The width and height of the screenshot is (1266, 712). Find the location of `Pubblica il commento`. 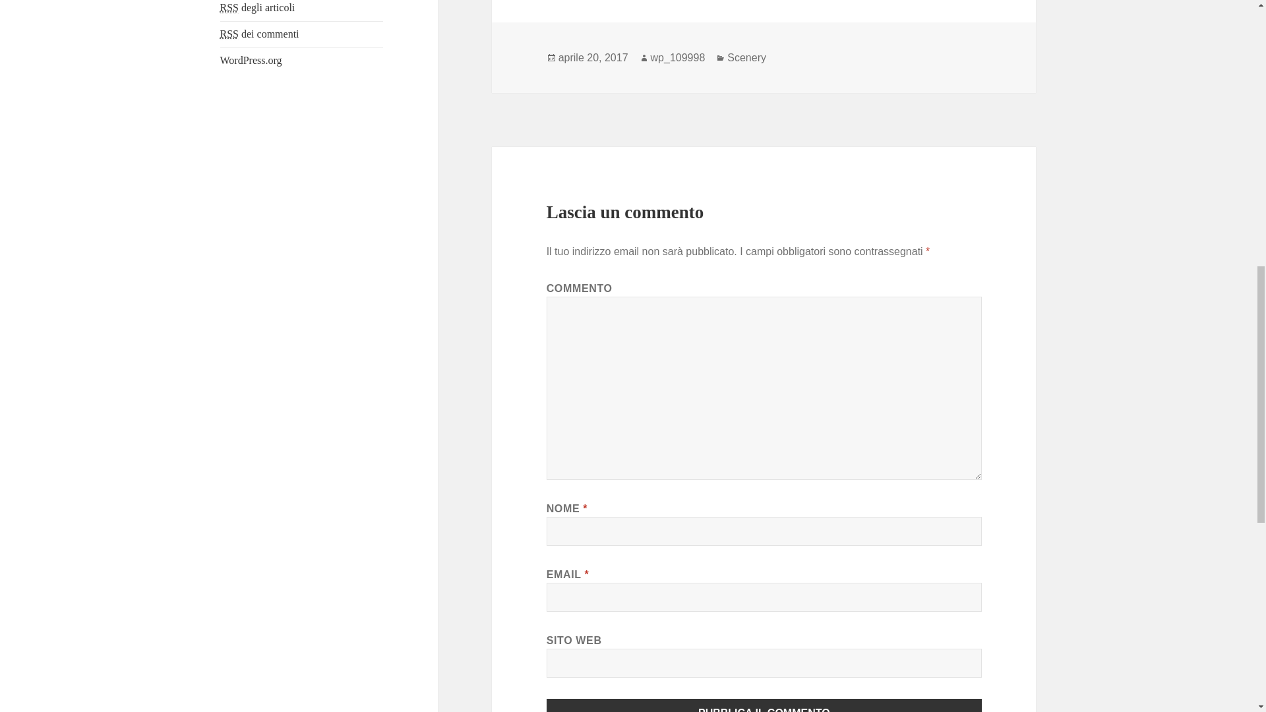

Pubblica il commento is located at coordinates (764, 705).